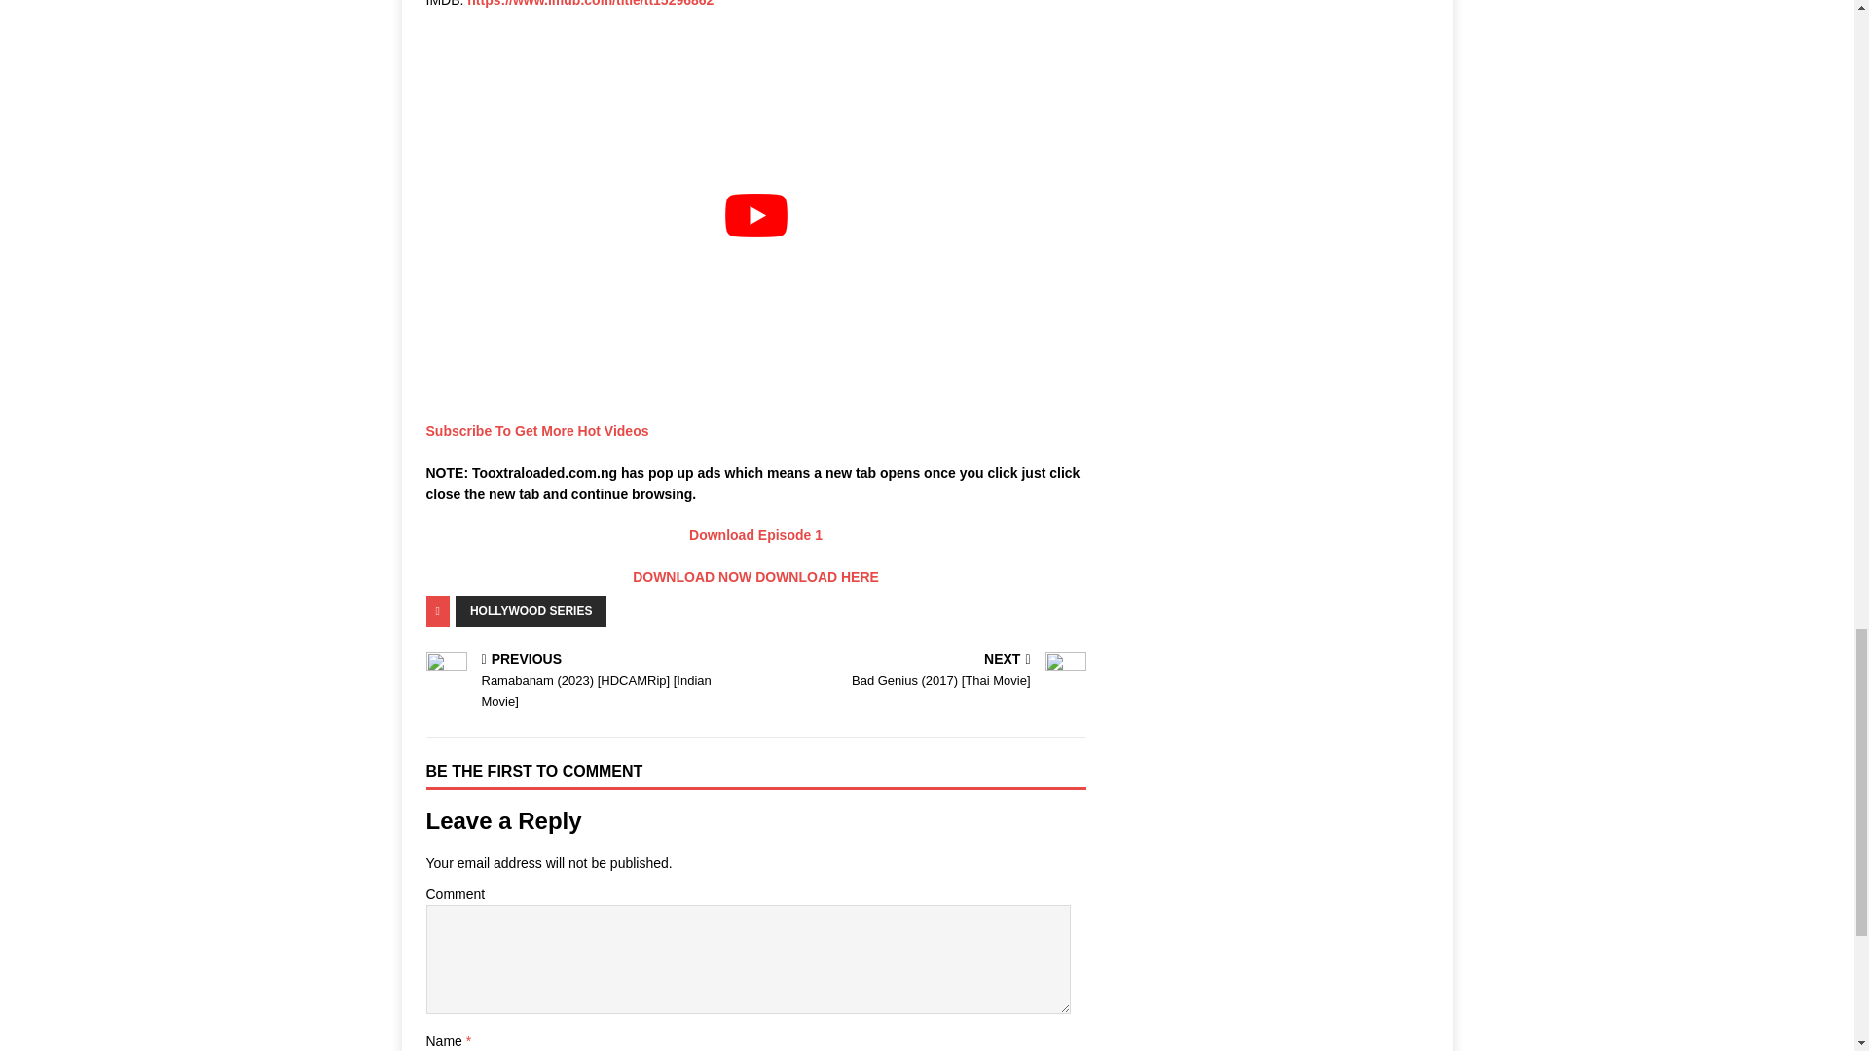 Image resolution: width=1869 pixels, height=1051 pixels. Describe the element at coordinates (537, 431) in the screenshot. I see `Subscribe To Get More Hot Videos` at that location.